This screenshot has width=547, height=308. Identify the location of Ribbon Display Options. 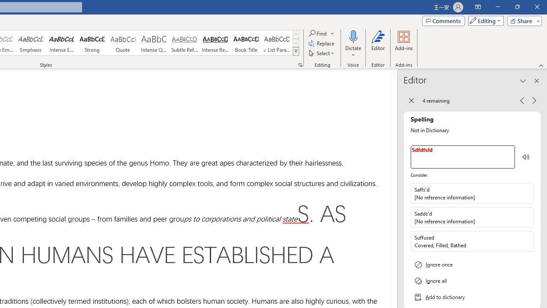
(478, 7).